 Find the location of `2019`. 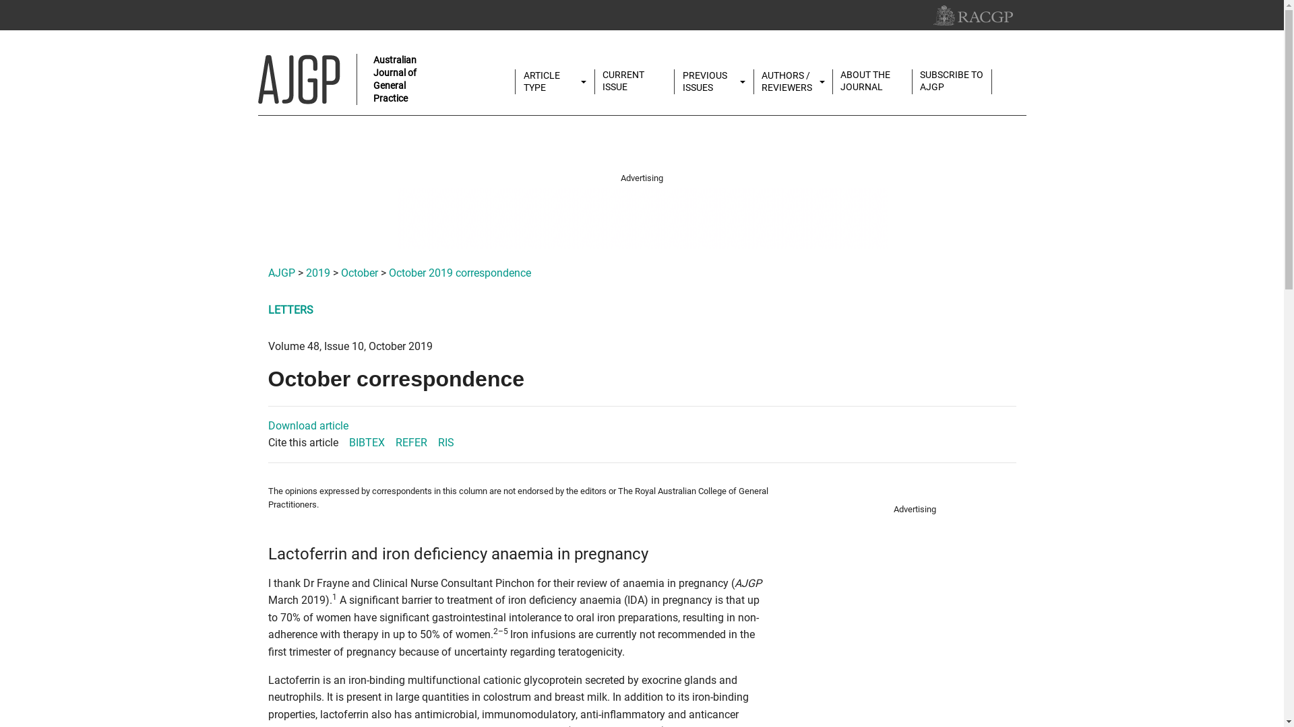

2019 is located at coordinates (318, 273).